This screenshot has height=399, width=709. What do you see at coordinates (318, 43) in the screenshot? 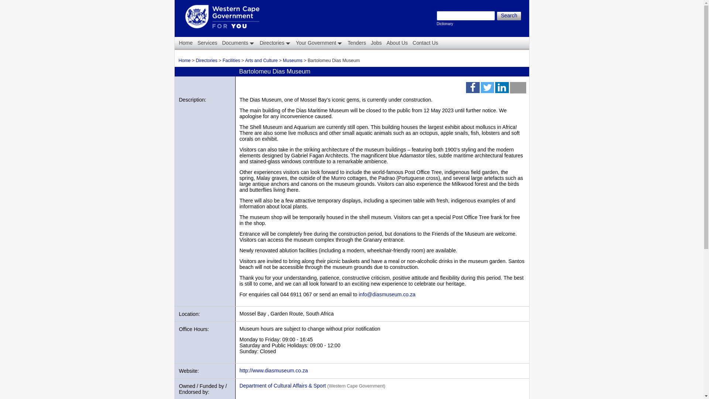
I see `Search` at bounding box center [318, 43].